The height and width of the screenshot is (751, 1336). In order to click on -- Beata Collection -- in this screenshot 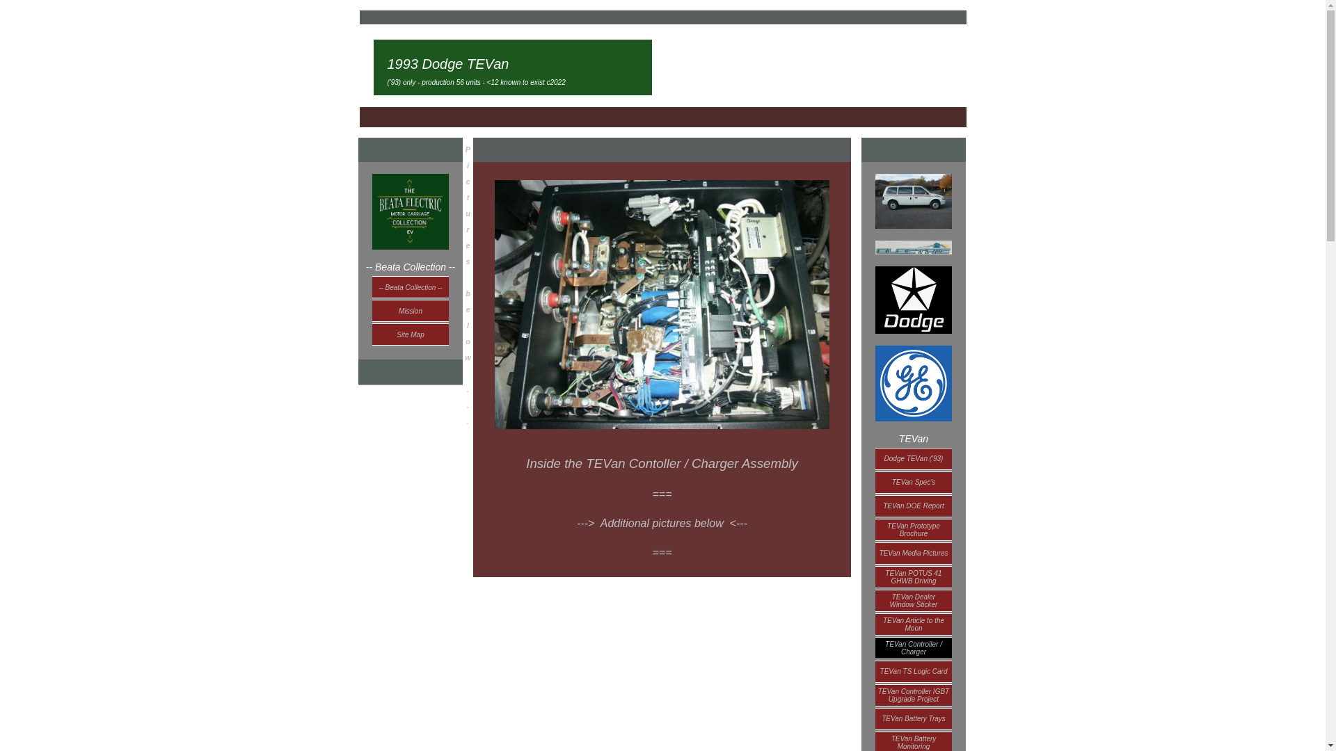, I will do `click(411, 286)`.